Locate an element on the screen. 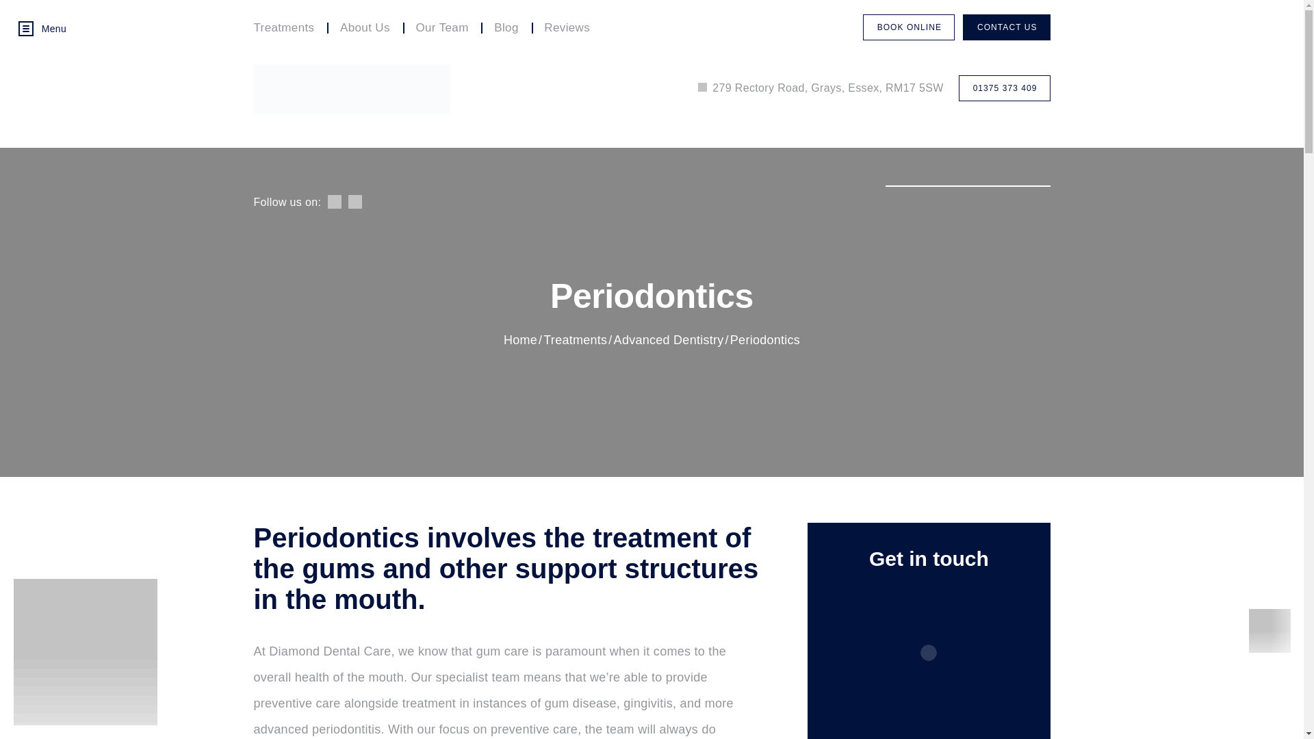  Reviews is located at coordinates (567, 27).